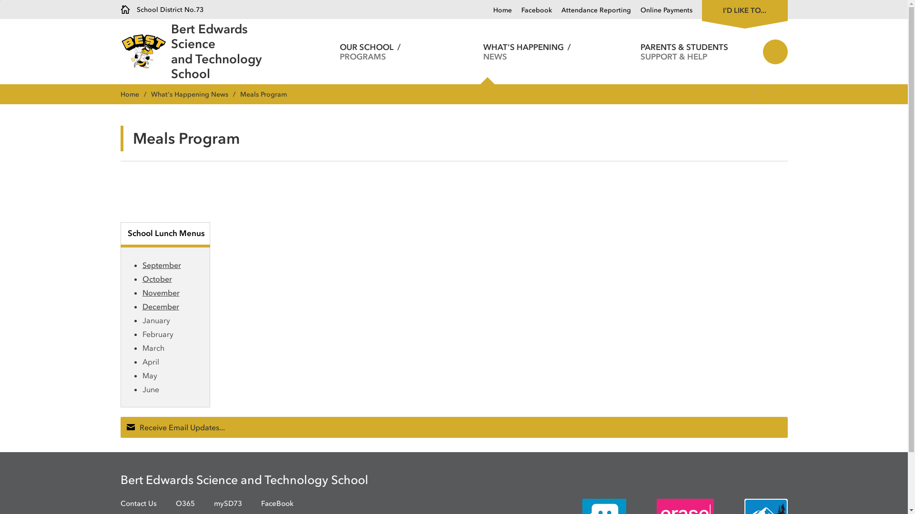  Describe the element at coordinates (762, 95) in the screenshot. I see `Print This Page` at that location.